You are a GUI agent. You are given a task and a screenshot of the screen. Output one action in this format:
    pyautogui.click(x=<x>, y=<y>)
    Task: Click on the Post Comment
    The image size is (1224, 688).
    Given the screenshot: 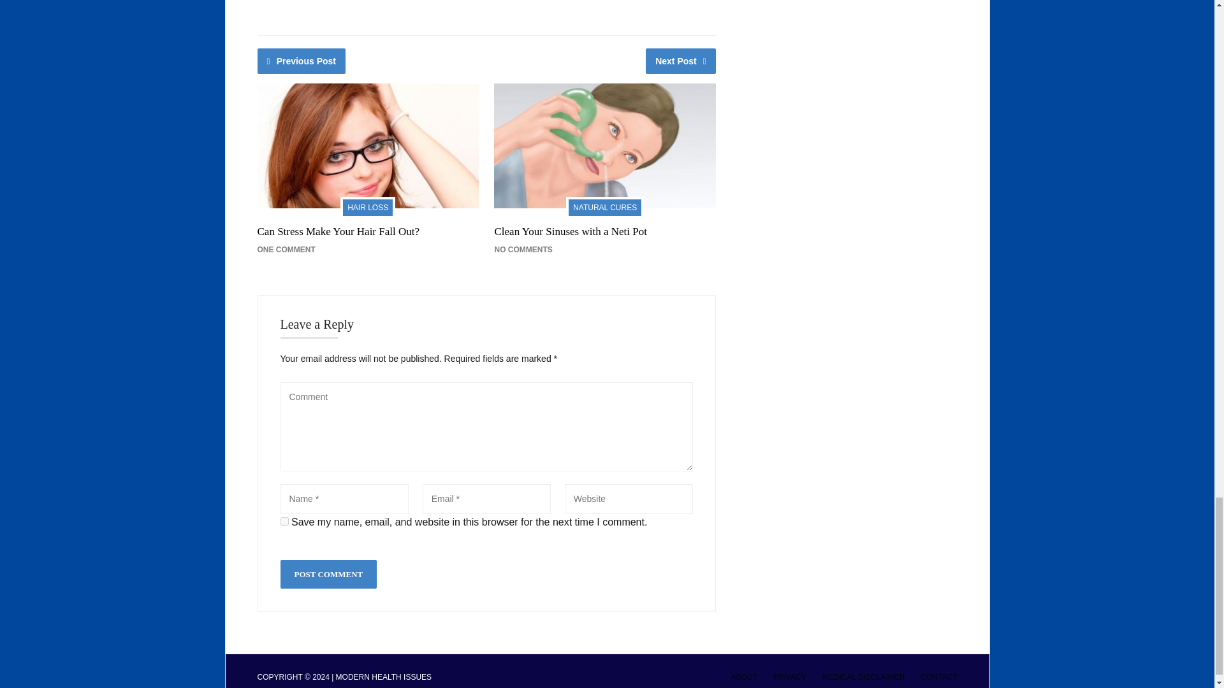 What is the action you would take?
    pyautogui.click(x=328, y=575)
    